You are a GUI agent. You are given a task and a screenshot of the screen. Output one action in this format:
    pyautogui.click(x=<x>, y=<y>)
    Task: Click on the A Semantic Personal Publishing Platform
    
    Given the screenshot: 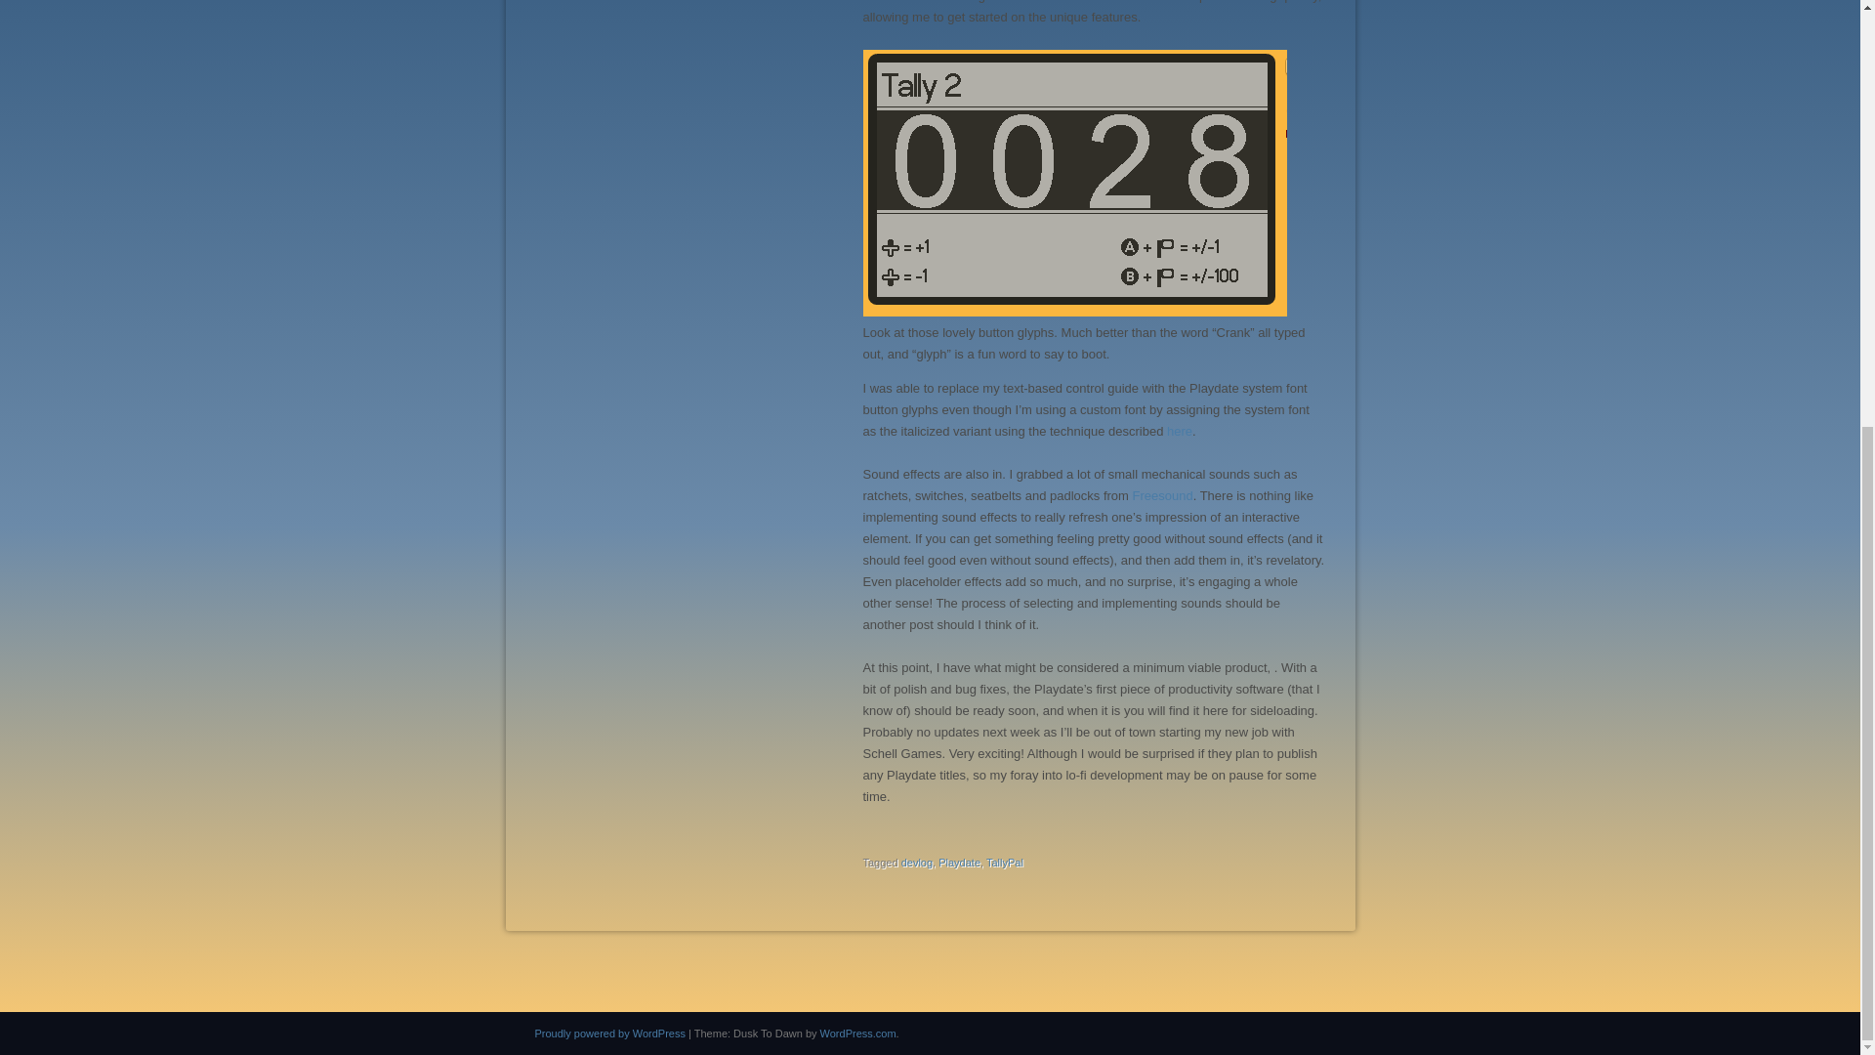 What is the action you would take?
    pyautogui.click(x=609, y=1033)
    